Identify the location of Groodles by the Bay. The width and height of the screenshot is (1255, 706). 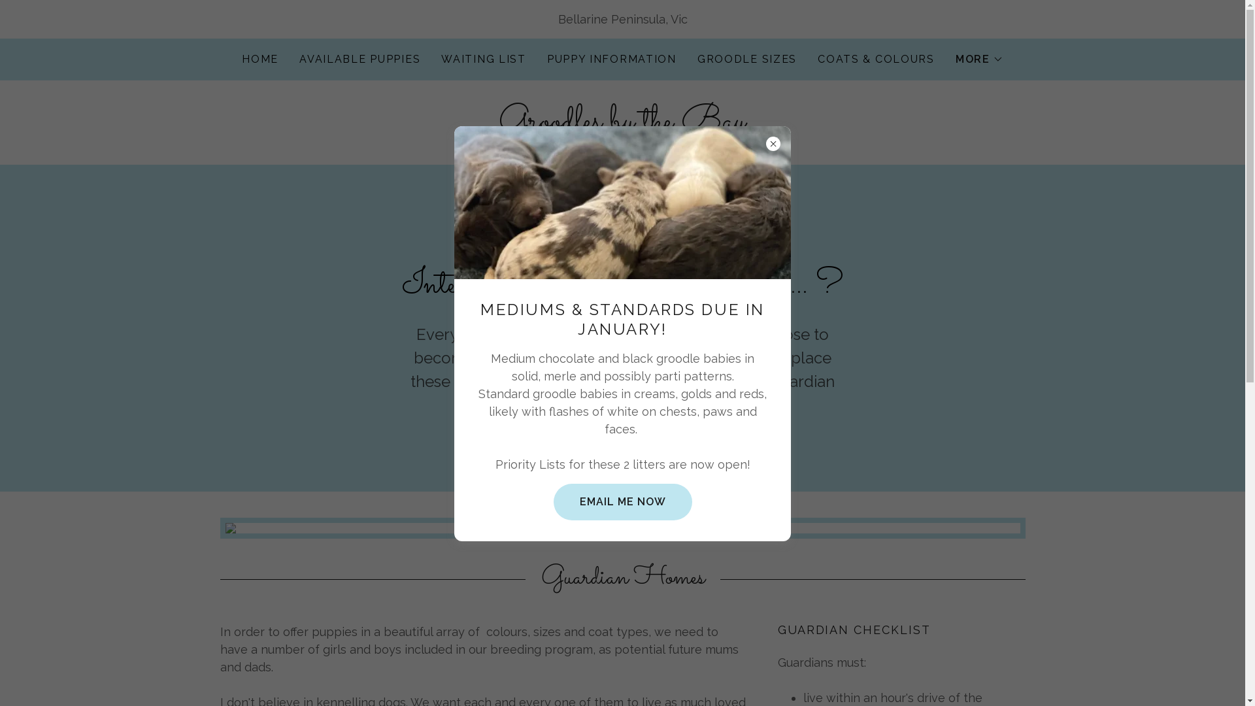
(622, 124).